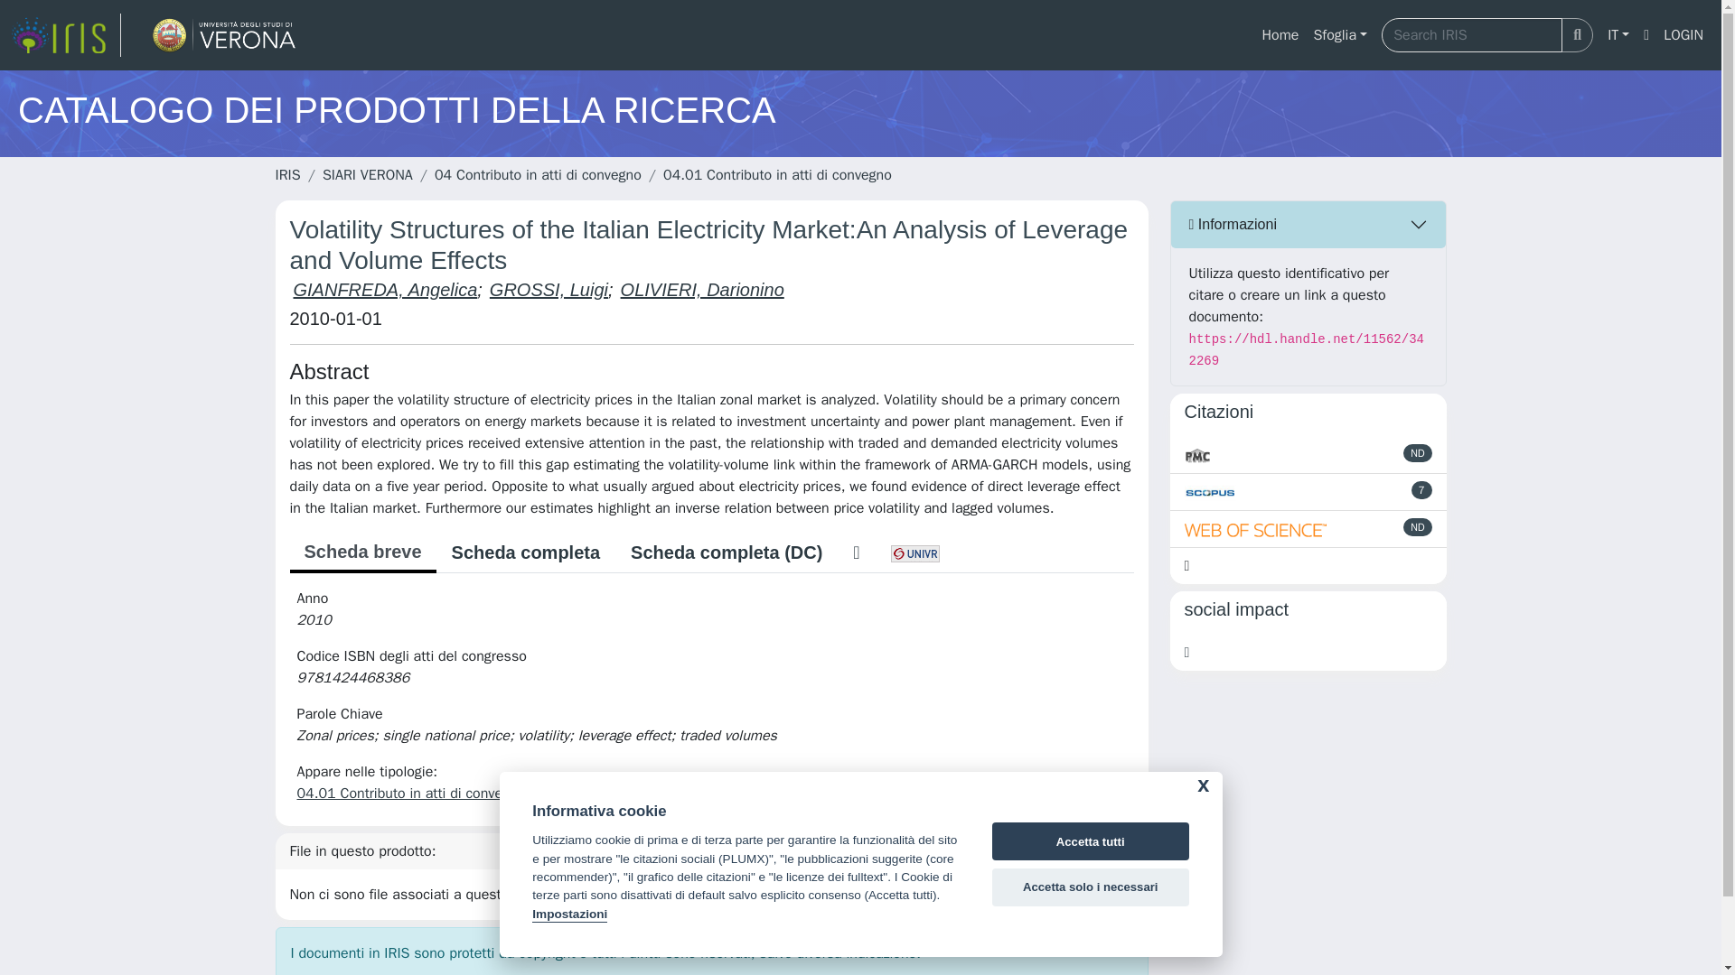  What do you see at coordinates (367, 175) in the screenshot?
I see `SIARI VERONA` at bounding box center [367, 175].